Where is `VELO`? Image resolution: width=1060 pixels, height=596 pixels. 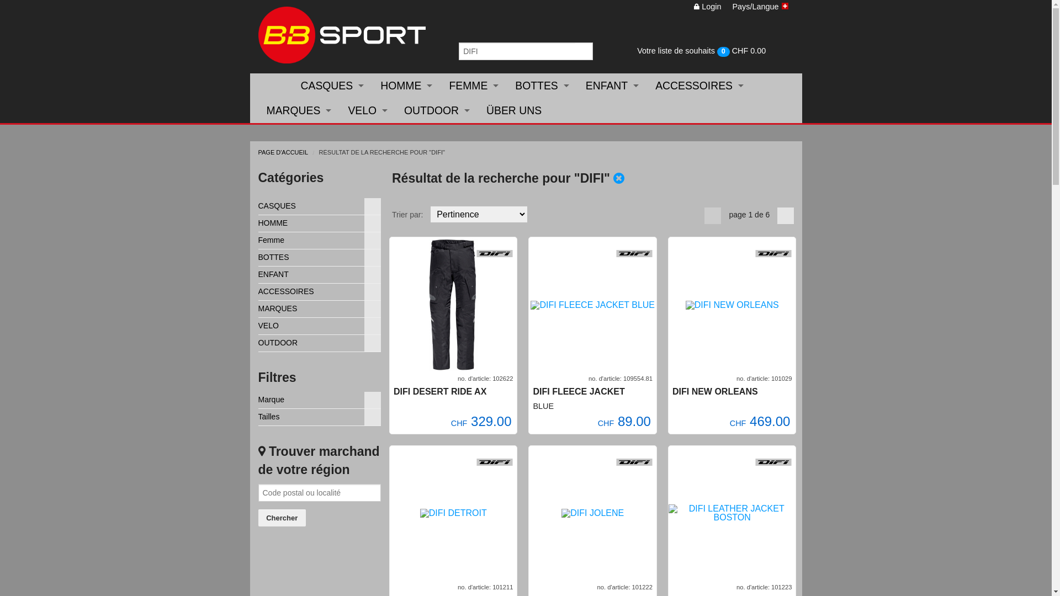
VELO is located at coordinates (320, 326).